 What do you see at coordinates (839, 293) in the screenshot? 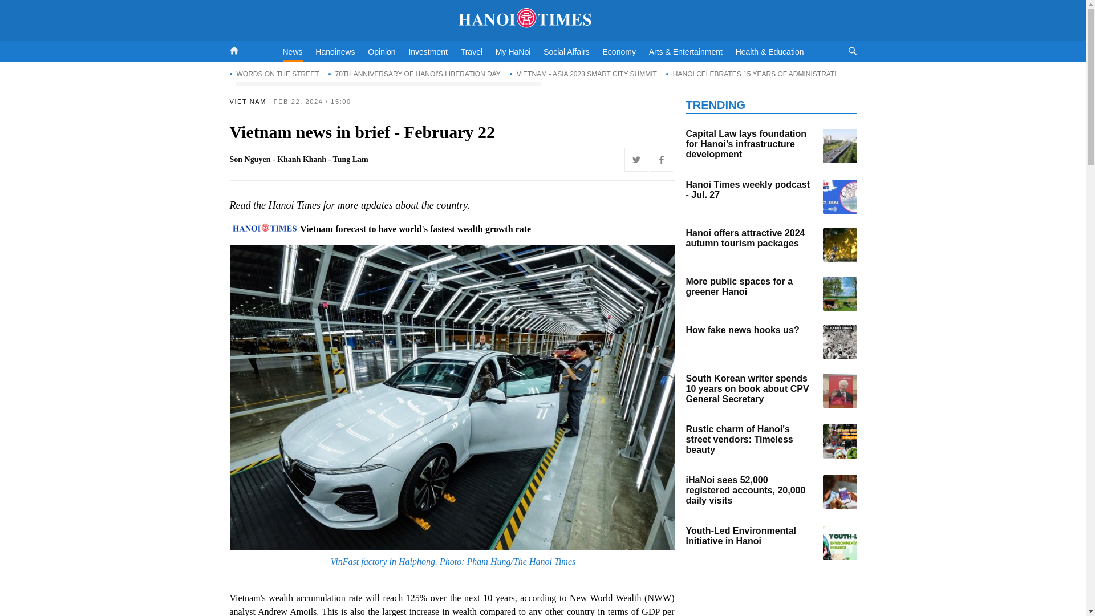
I see `More public spaces for a greener Hanoi` at bounding box center [839, 293].